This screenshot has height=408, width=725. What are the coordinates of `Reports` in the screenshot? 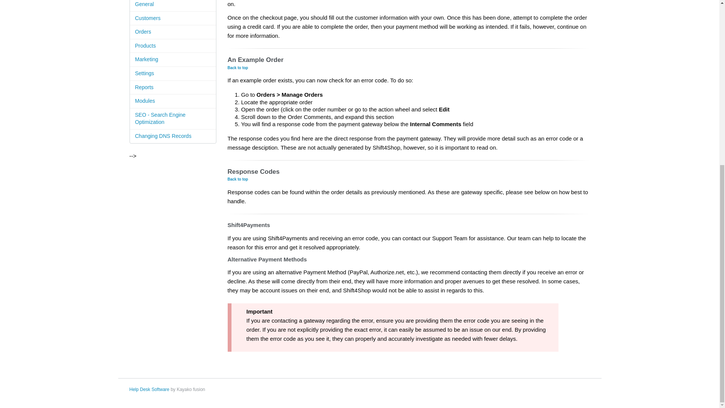 It's located at (173, 88).